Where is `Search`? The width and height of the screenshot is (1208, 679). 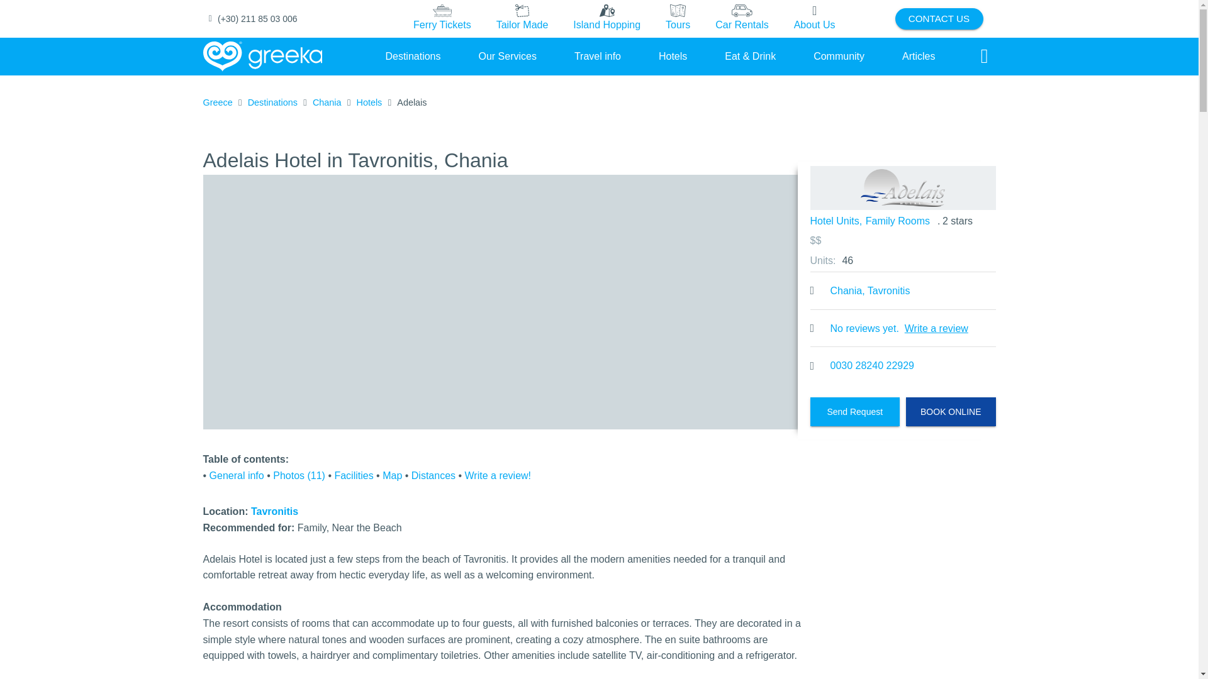 Search is located at coordinates (984, 57).